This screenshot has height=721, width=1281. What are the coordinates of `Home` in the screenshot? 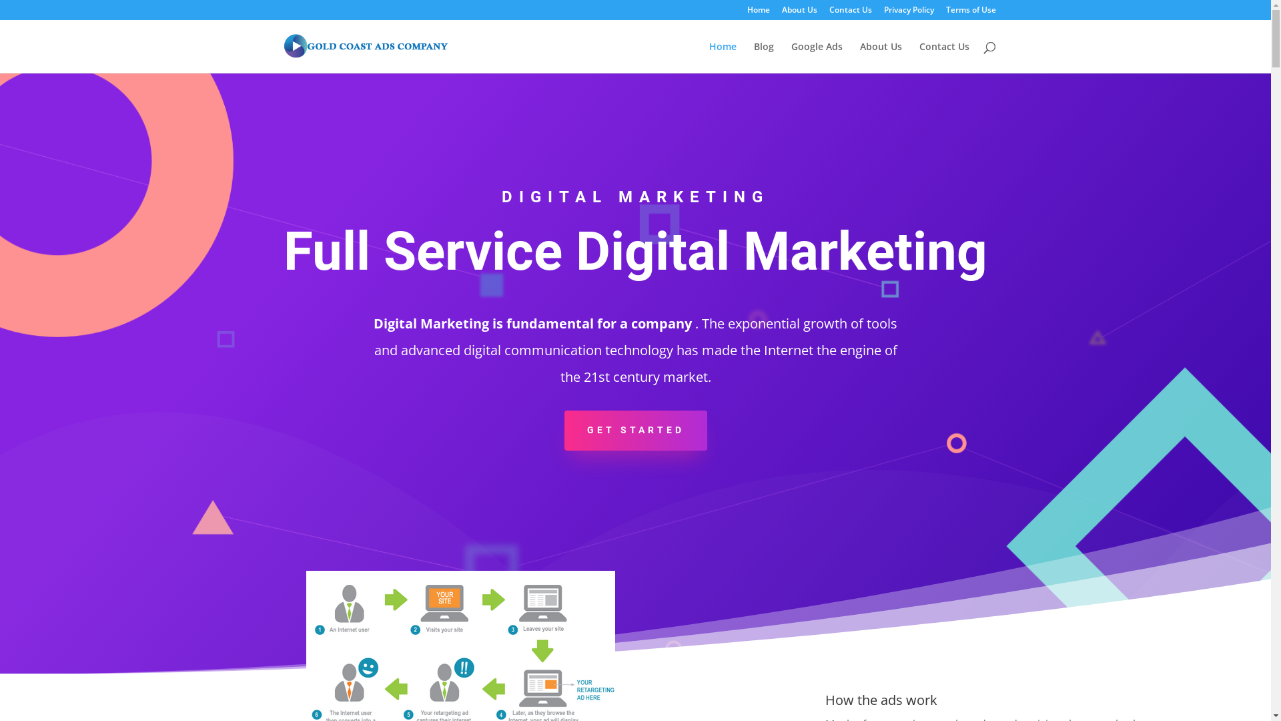 It's located at (722, 57).